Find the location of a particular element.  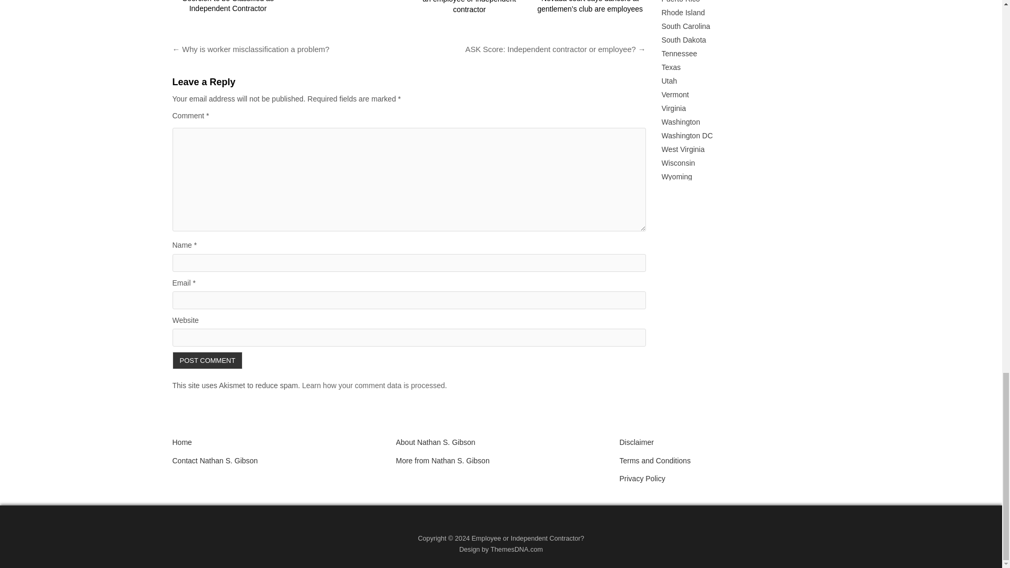

Learn how your comment data is processed is located at coordinates (373, 385).